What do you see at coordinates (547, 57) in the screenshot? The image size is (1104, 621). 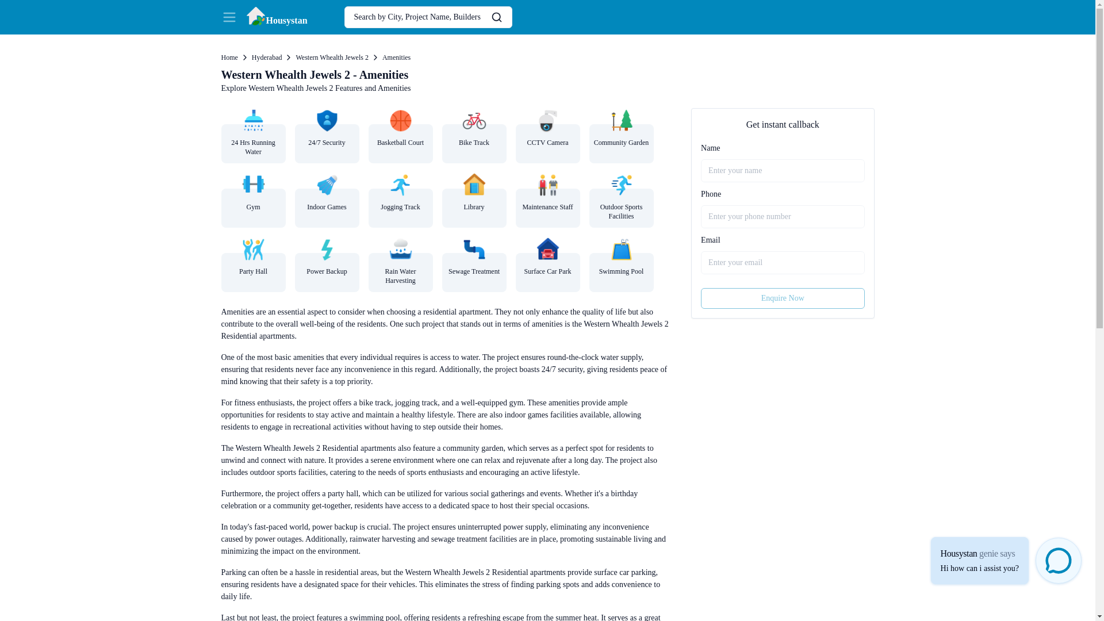 I see `Search by City, Project Name, Builders` at bounding box center [547, 57].